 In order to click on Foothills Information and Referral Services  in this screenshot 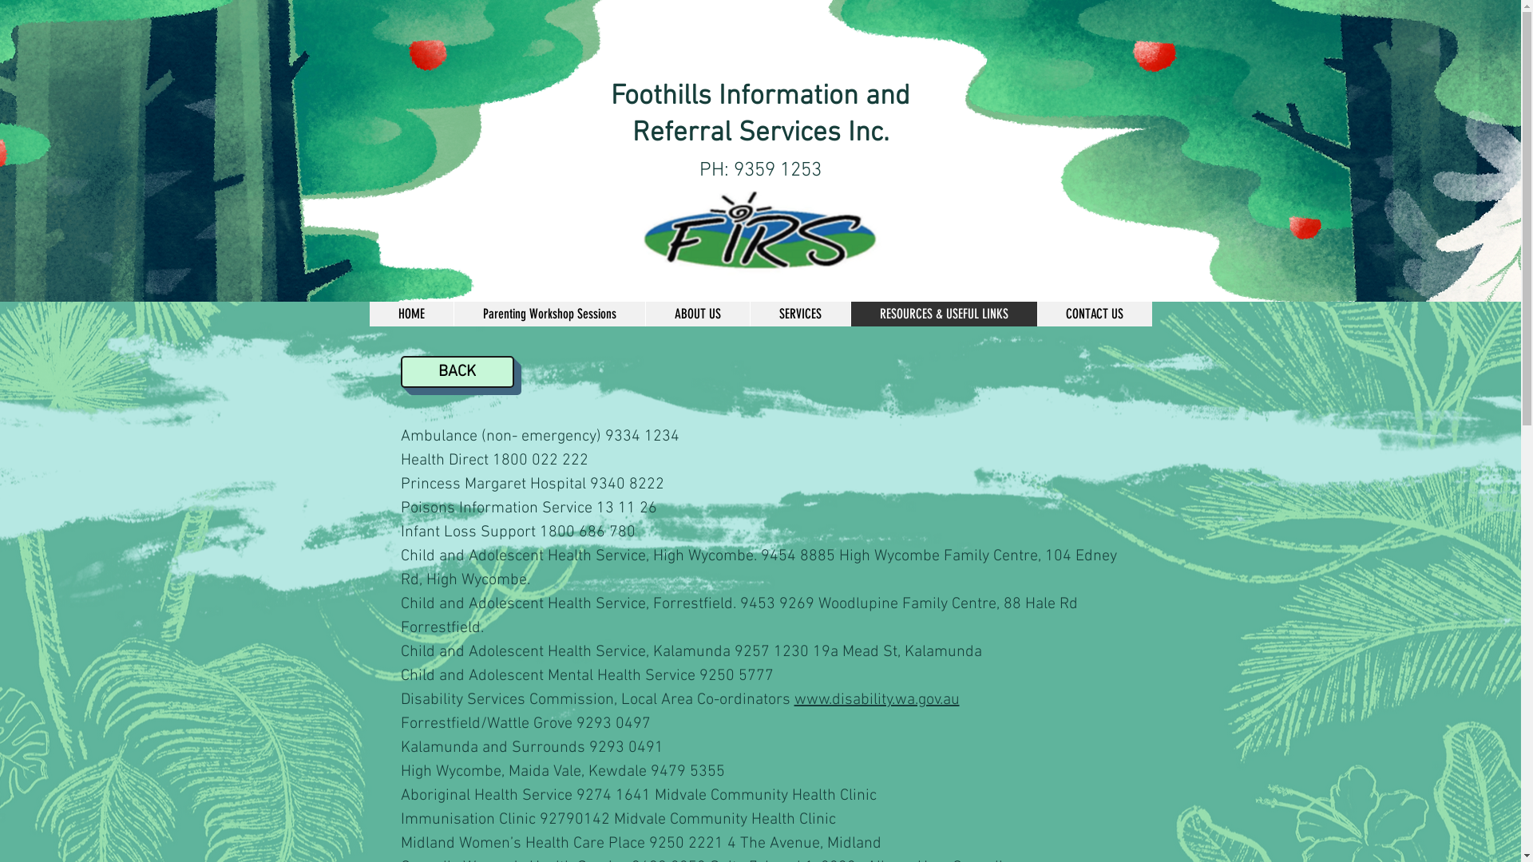, I will do `click(760, 115)`.